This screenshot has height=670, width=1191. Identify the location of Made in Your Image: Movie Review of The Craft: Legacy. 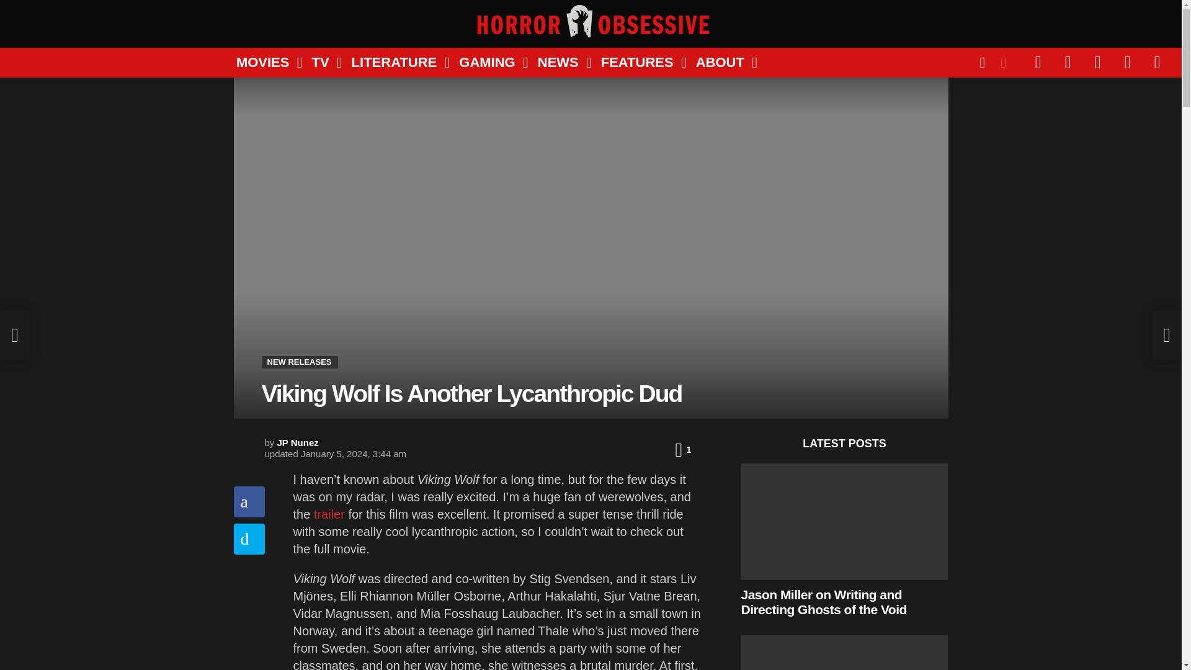
(844, 653).